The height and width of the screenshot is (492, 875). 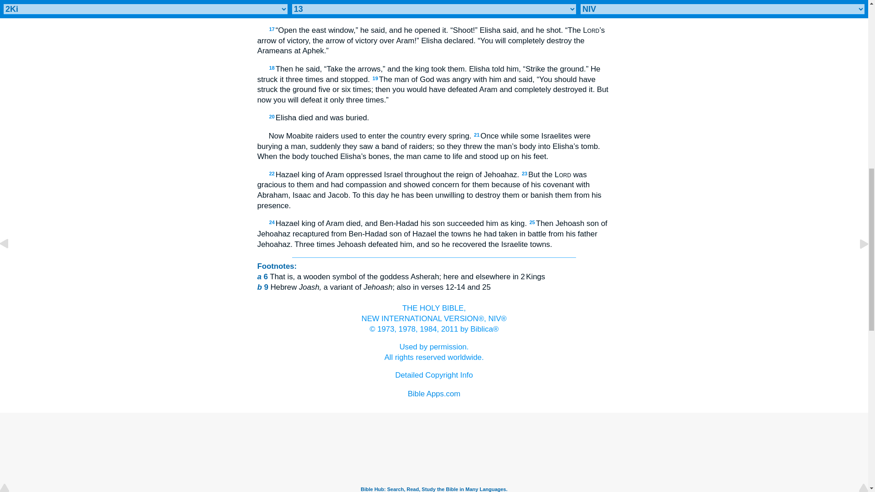 What do you see at coordinates (272, 2) in the screenshot?
I see `15` at bounding box center [272, 2].